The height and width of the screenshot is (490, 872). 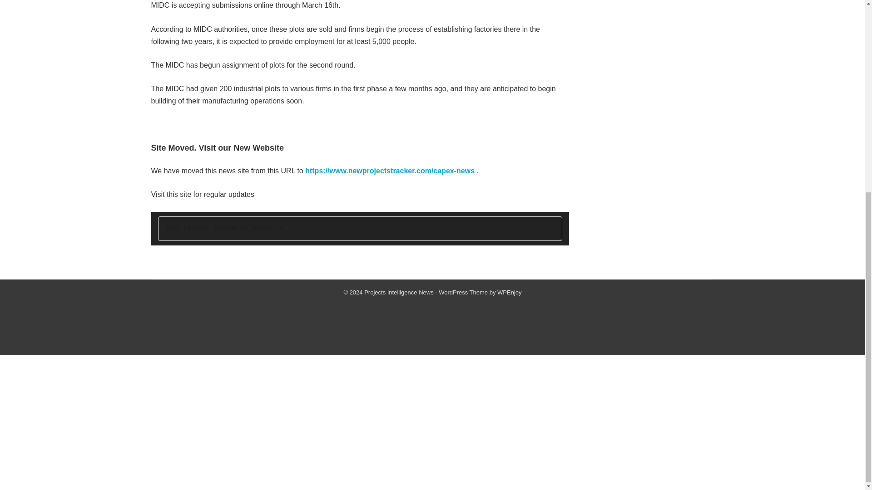 What do you see at coordinates (509, 292) in the screenshot?
I see `WPEnjoy` at bounding box center [509, 292].